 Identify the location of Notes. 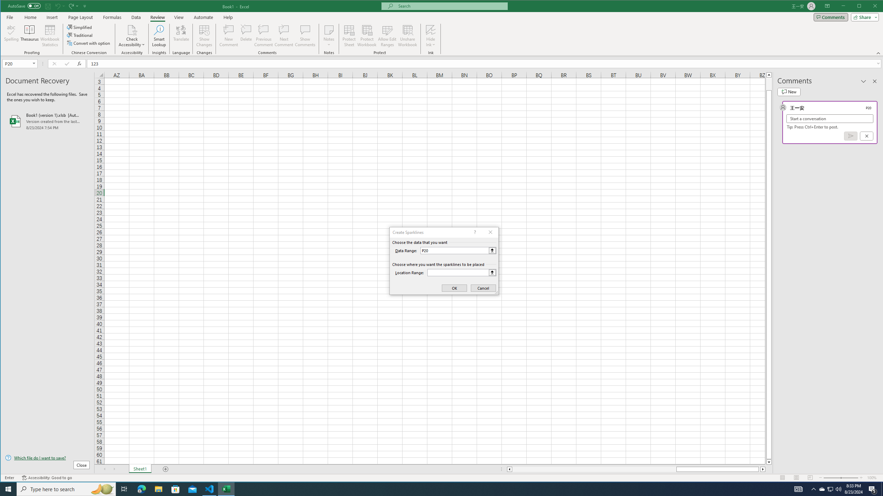
(329, 36).